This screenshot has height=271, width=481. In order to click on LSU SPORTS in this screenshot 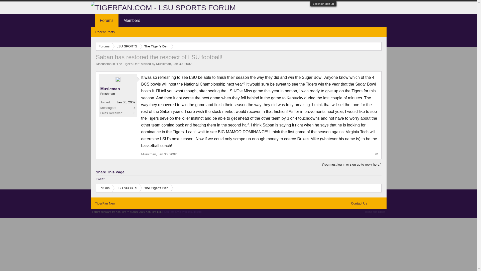, I will do `click(126, 188)`.